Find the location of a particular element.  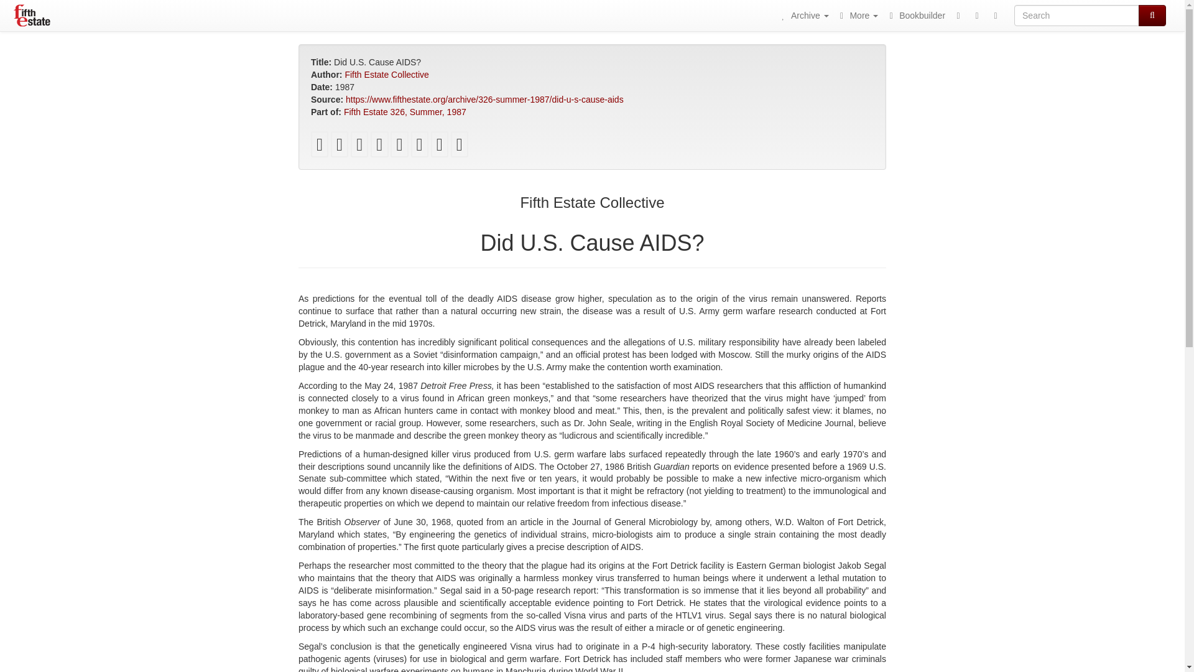

Source files with attachments is located at coordinates (419, 147).